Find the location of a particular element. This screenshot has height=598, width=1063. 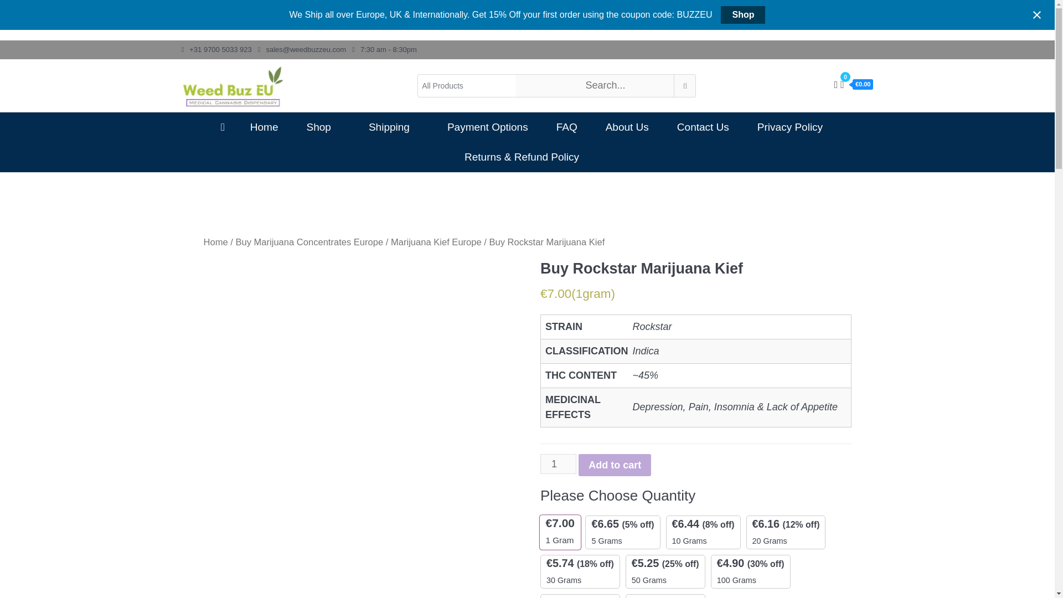

Home is located at coordinates (265, 127).